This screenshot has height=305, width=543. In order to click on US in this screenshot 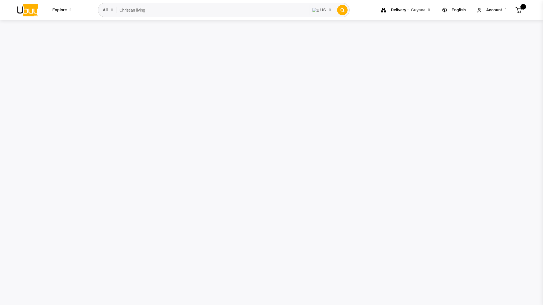, I will do `click(322, 10)`.